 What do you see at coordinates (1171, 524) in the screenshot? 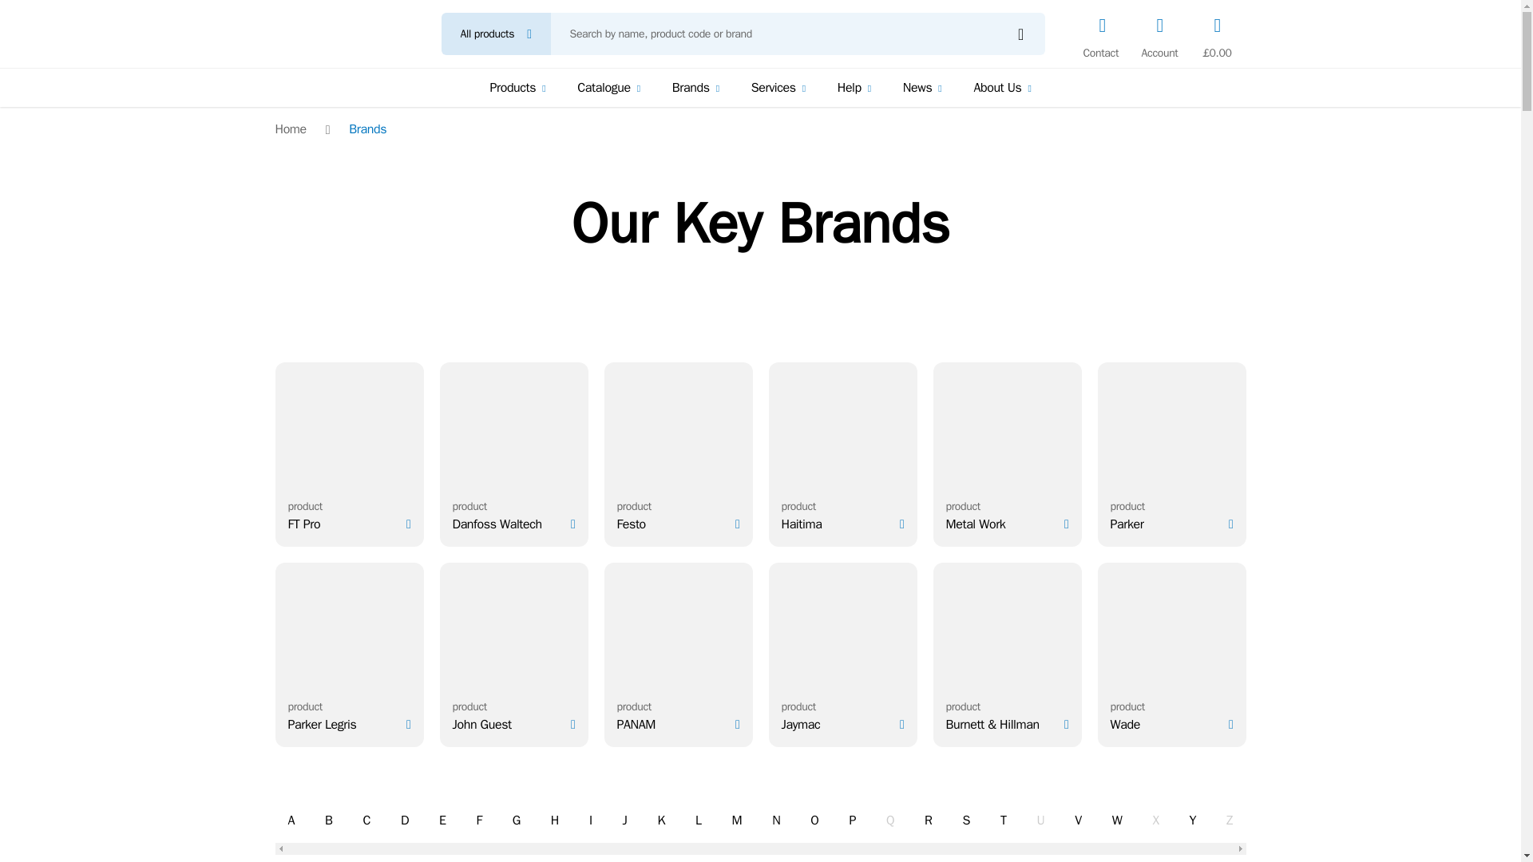
I see `Parker` at bounding box center [1171, 524].